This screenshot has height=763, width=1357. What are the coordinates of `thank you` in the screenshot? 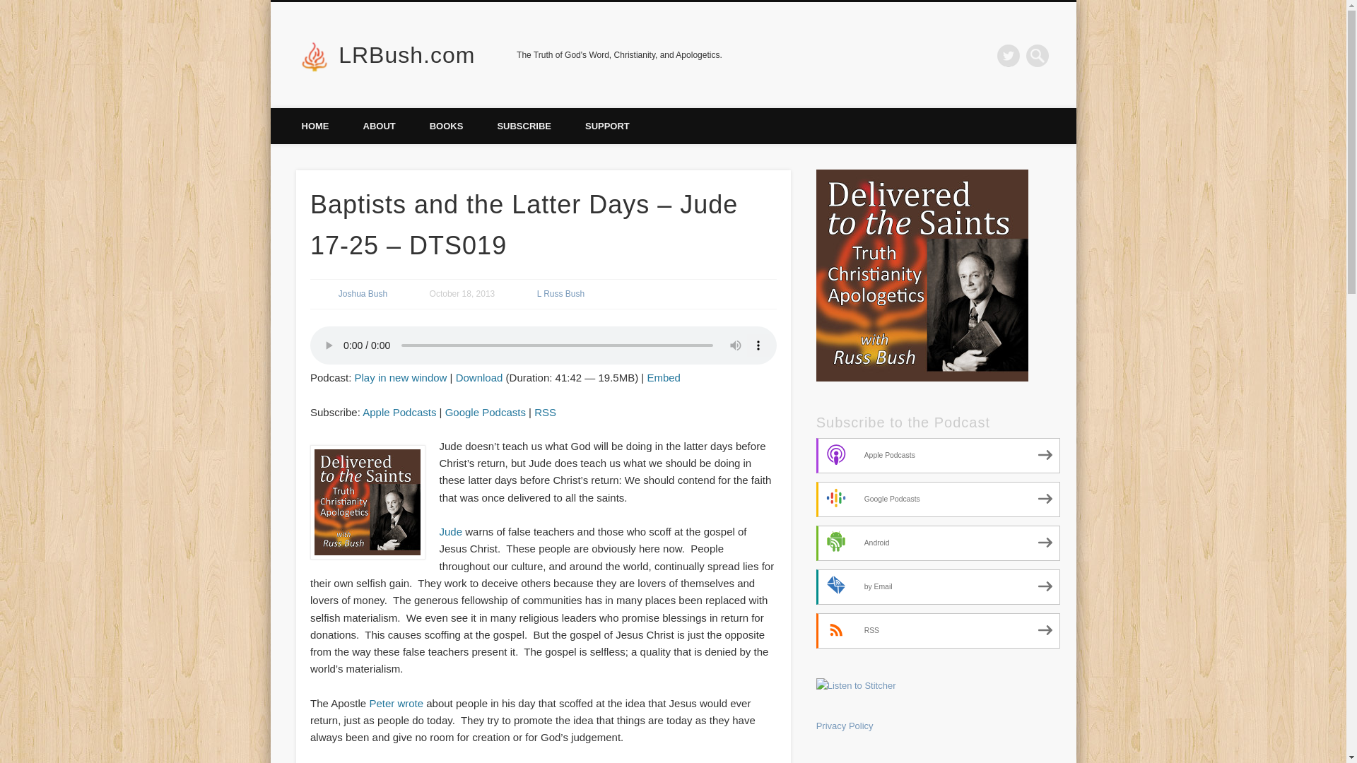 It's located at (608, 126).